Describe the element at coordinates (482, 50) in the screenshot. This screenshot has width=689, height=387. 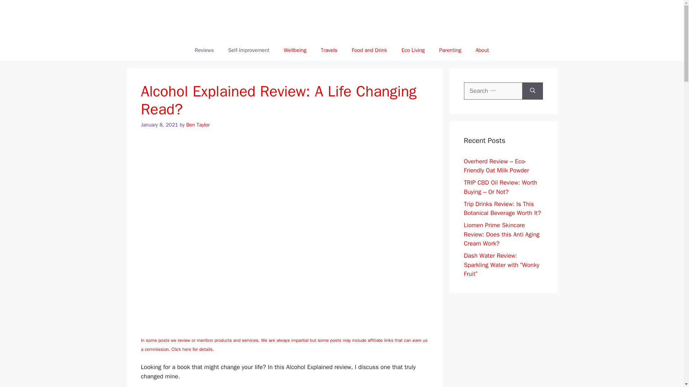
I see `About` at that location.